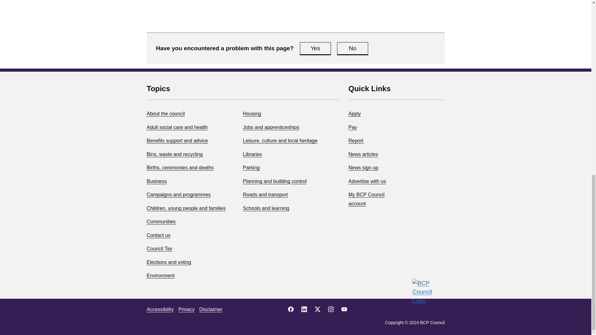 The height and width of the screenshot is (335, 596). I want to click on No, so click(353, 48).